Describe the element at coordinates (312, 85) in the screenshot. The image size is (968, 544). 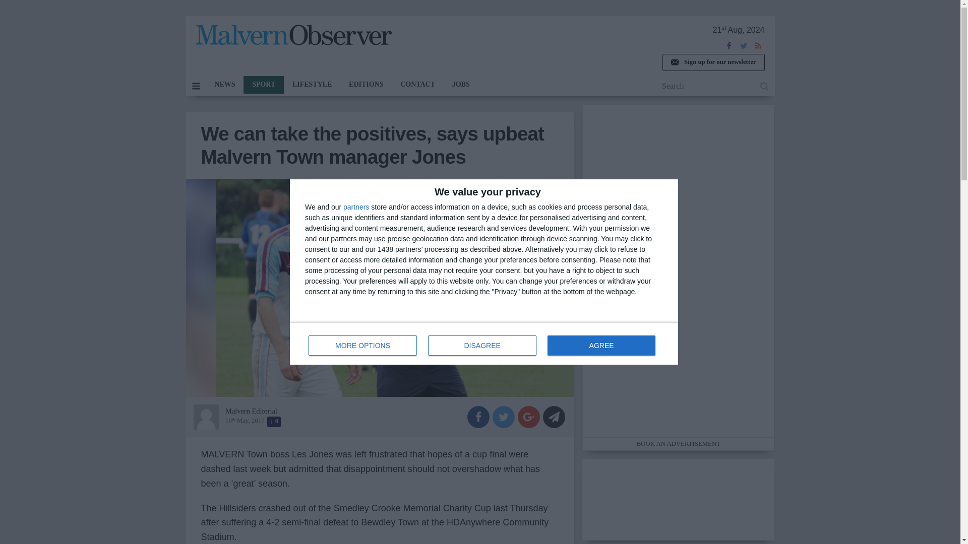
I see `  Sign up for our newsletter` at that location.